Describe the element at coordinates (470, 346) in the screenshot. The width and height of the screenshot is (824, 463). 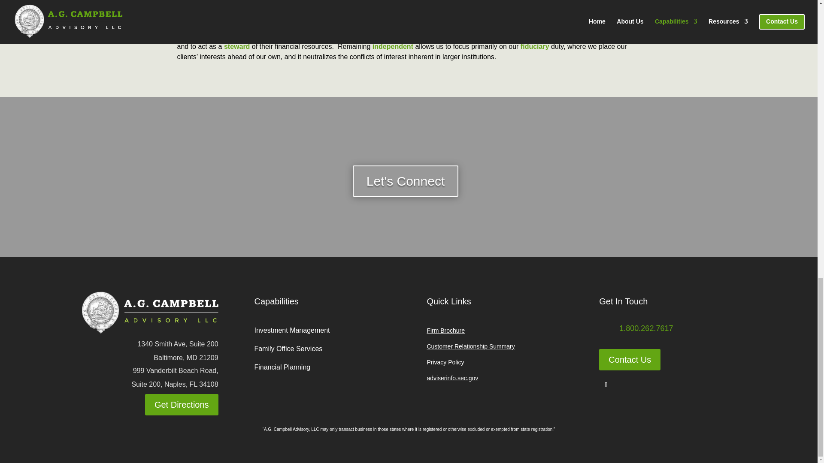
I see `Customer Relationship Summary` at that location.